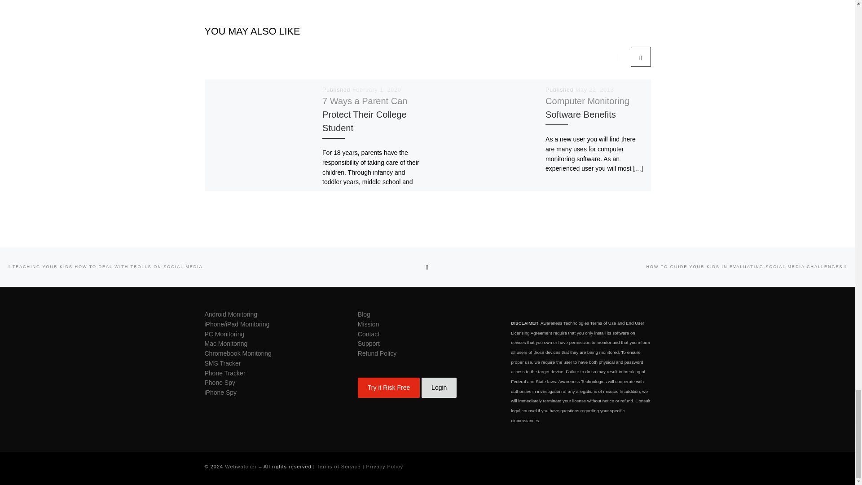 Image resolution: width=862 pixels, height=485 pixels. Describe the element at coordinates (241, 466) in the screenshot. I see `Webwatcher` at that location.